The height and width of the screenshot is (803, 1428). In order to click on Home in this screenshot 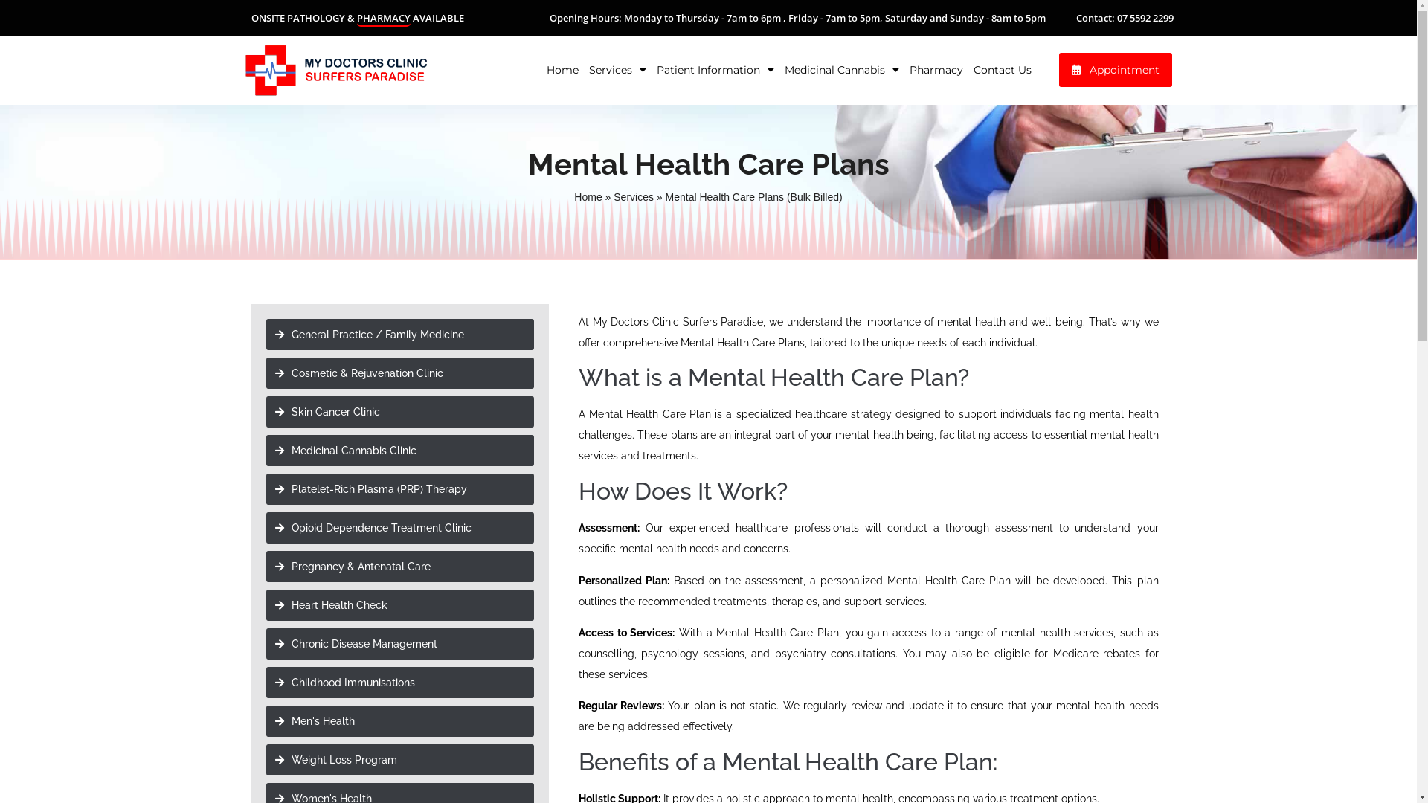, I will do `click(562, 70)`.